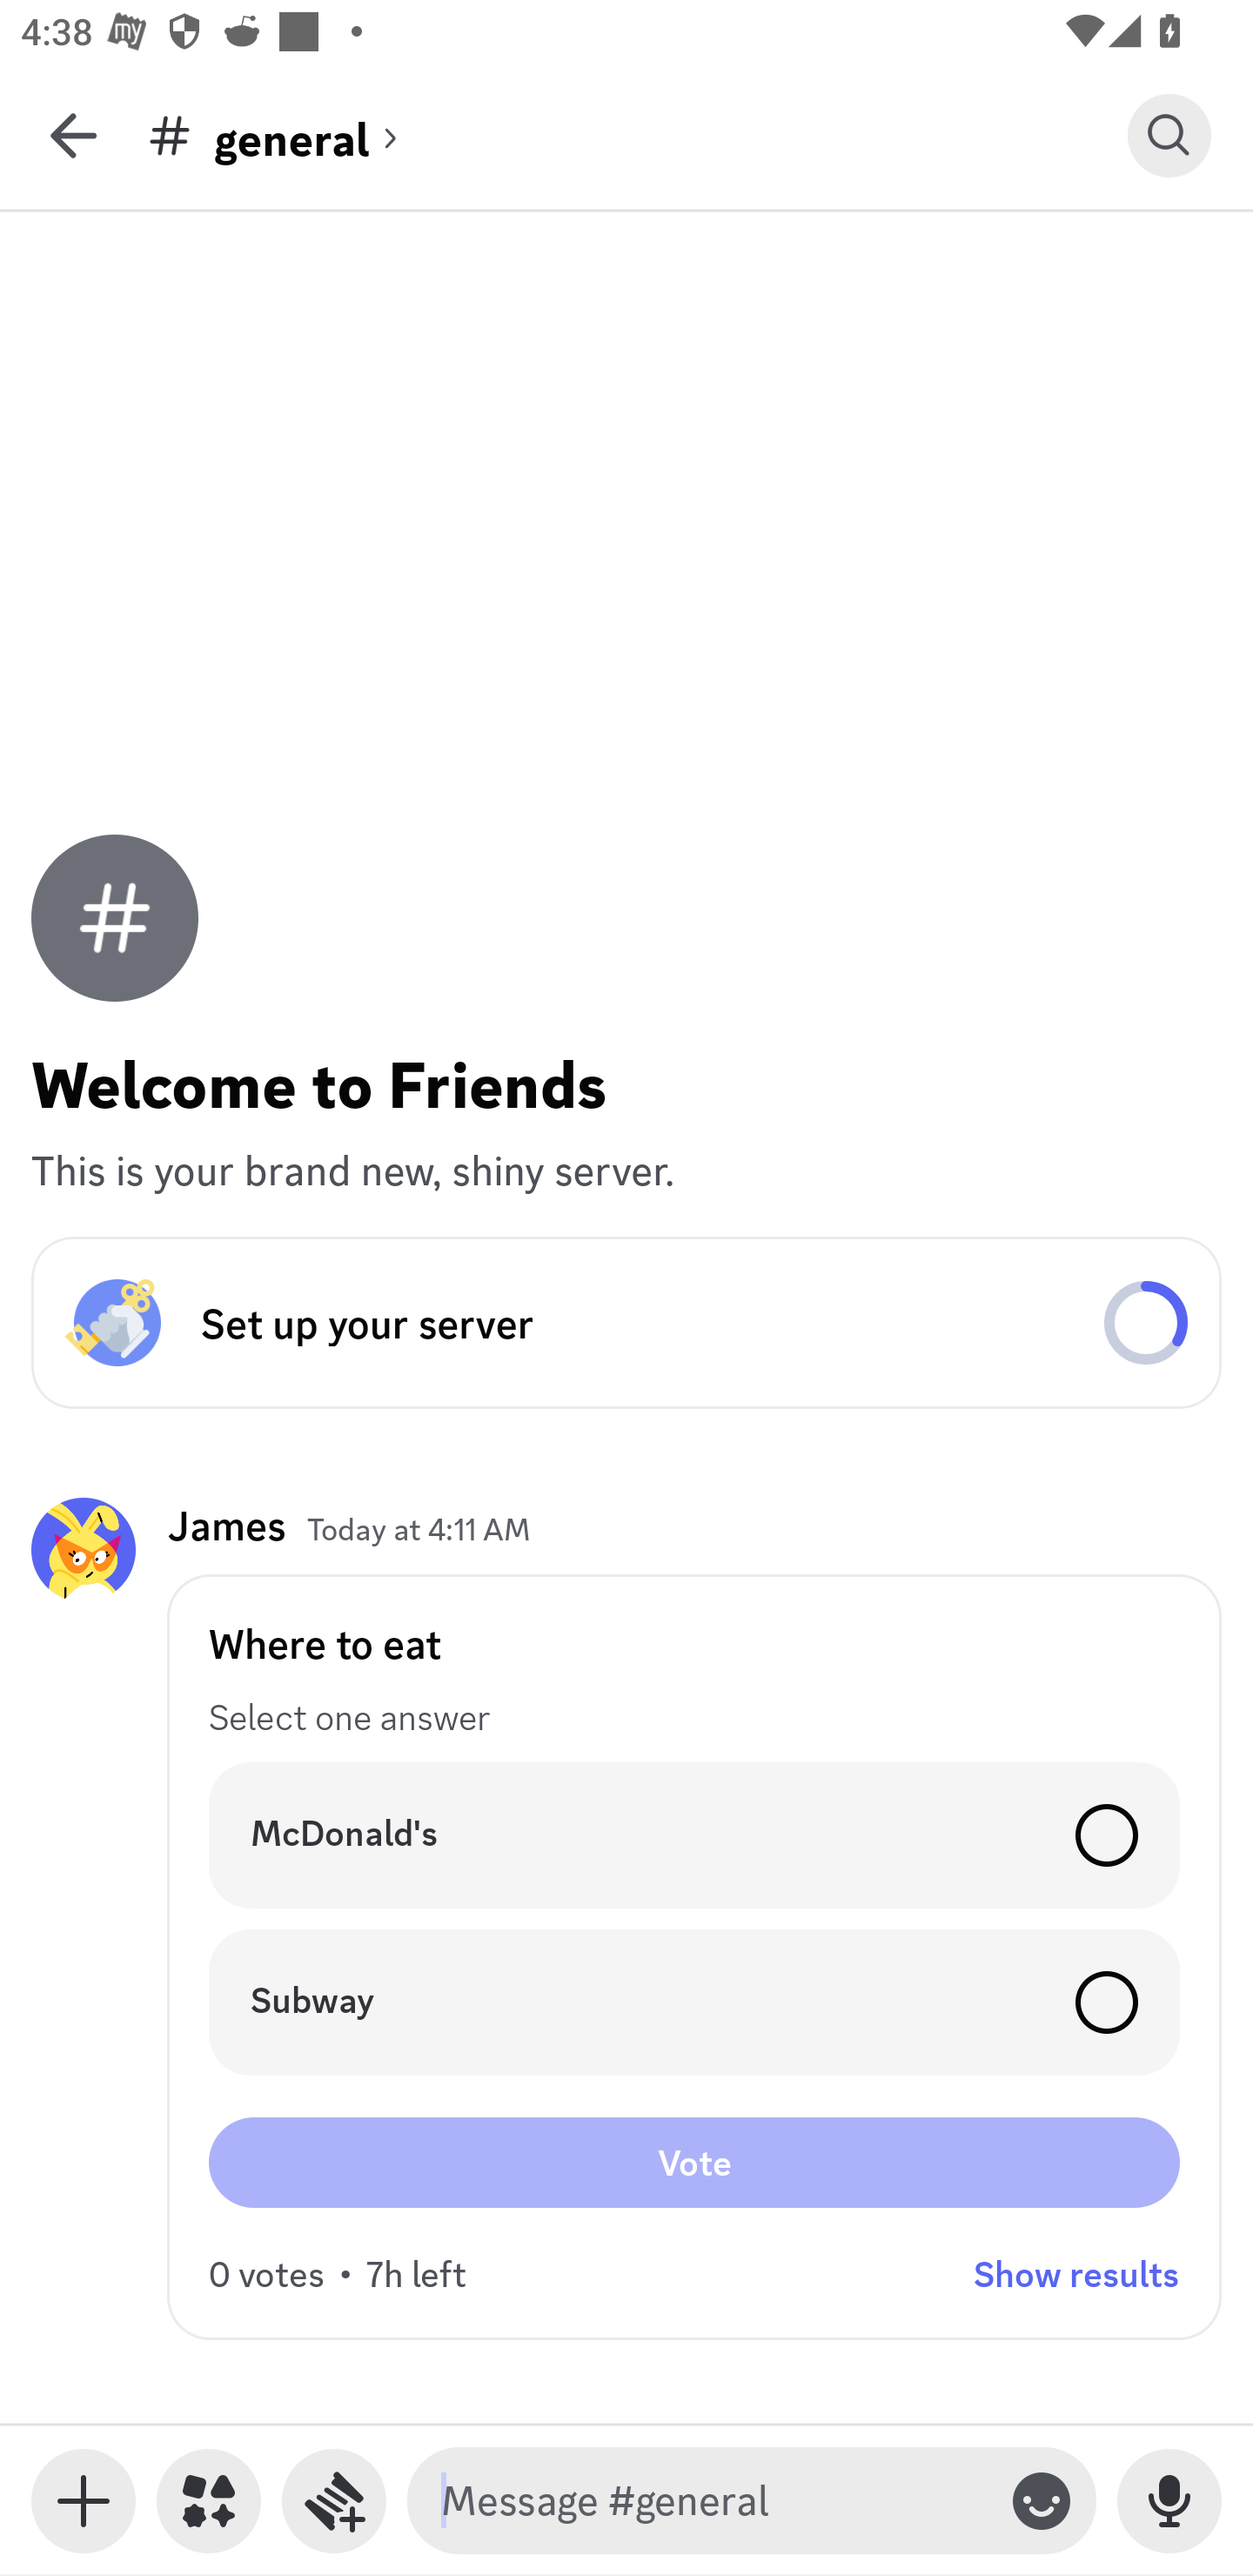 The image size is (1253, 2576). Describe the element at coordinates (209, 2501) in the screenshot. I see `Apps` at that location.